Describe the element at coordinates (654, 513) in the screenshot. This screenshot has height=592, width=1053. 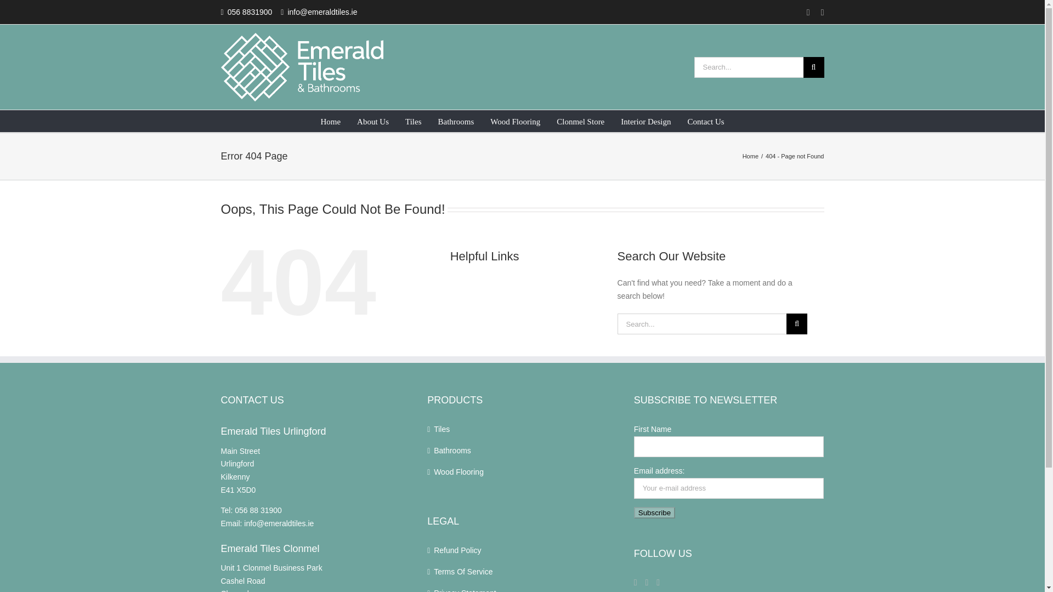
I see `Subscribe` at that location.